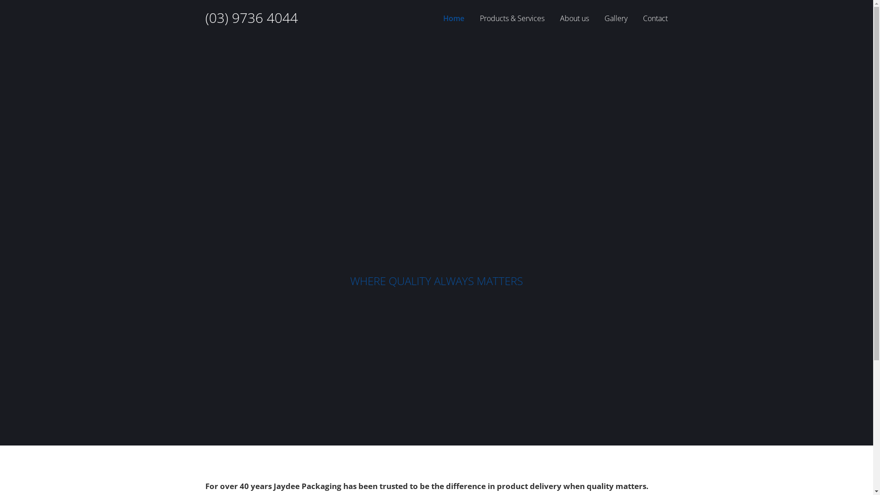 The width and height of the screenshot is (880, 495). Describe the element at coordinates (512, 18) in the screenshot. I see `Products & Services` at that location.